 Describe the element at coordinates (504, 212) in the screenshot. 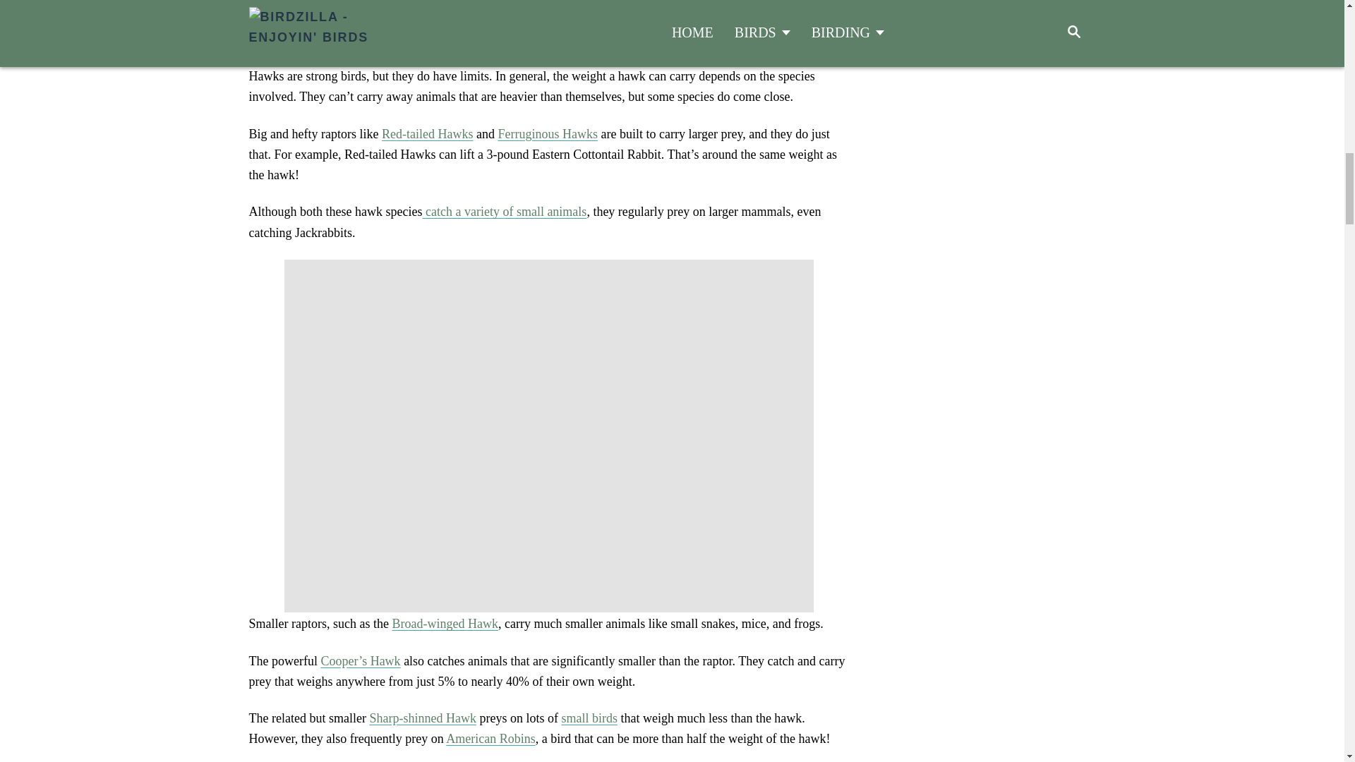

I see `catch a variety of small animals` at that location.